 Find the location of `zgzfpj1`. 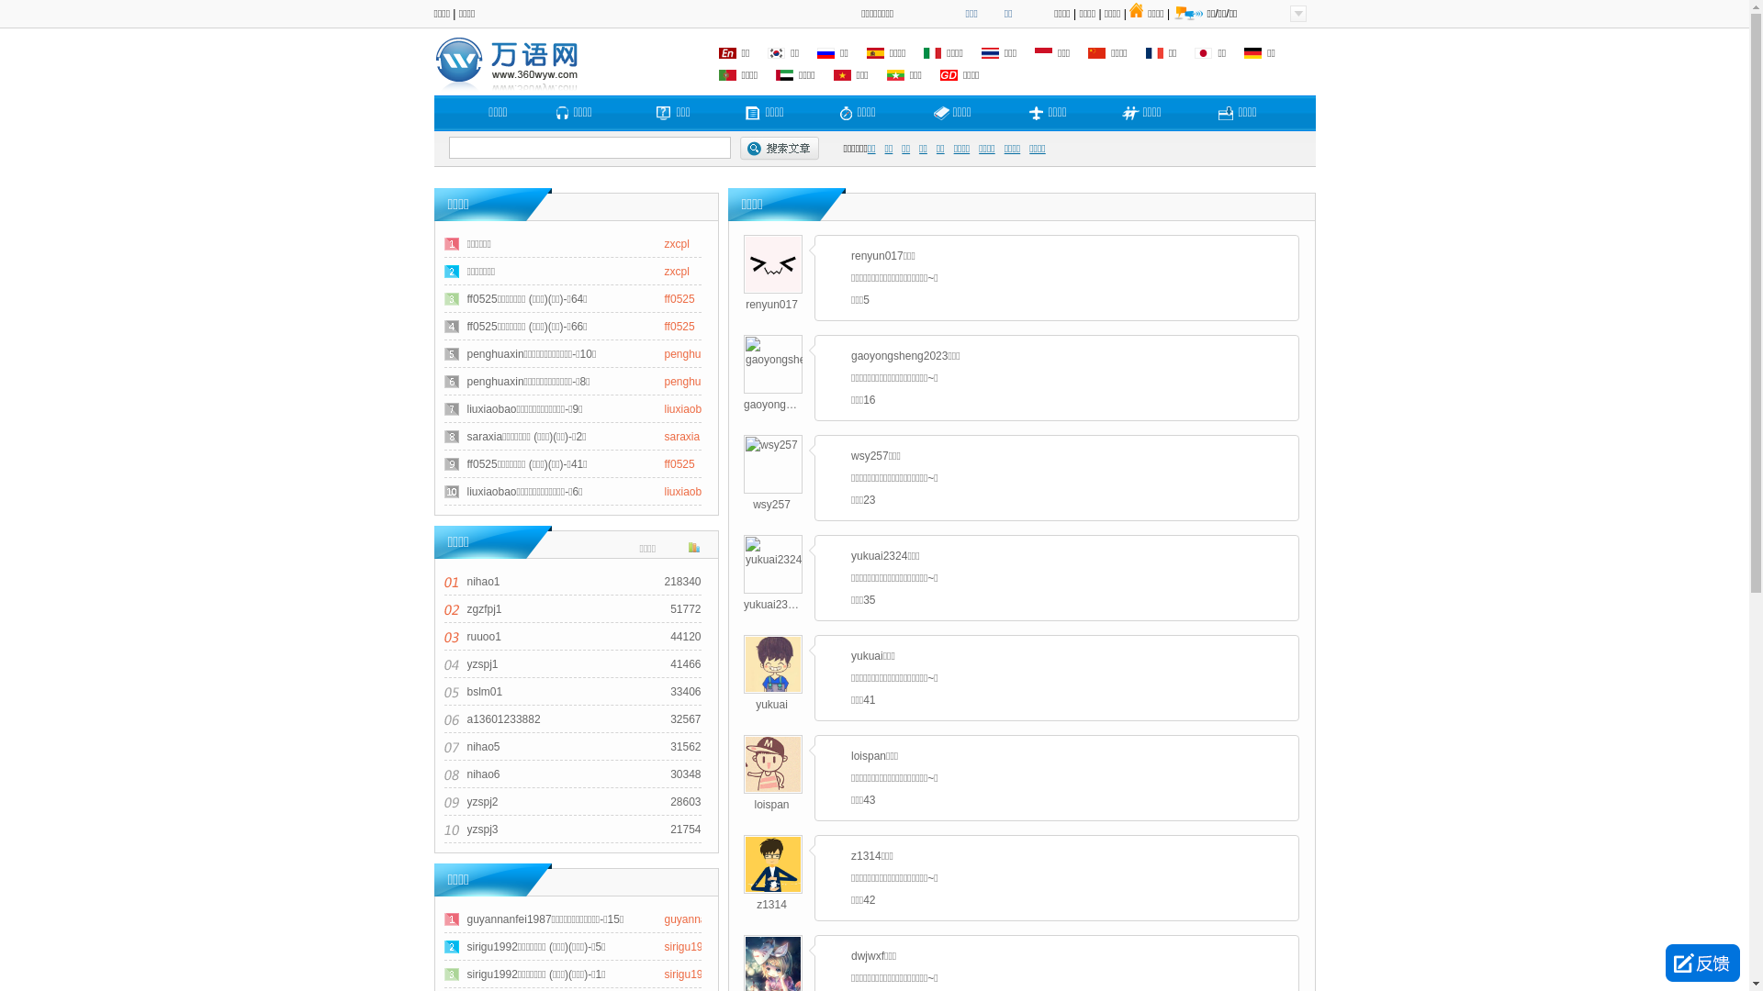

zgzfpj1 is located at coordinates (484, 609).